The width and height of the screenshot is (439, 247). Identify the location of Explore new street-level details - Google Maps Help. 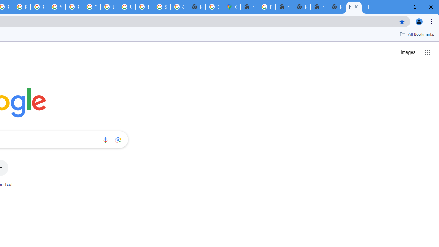
(214, 7).